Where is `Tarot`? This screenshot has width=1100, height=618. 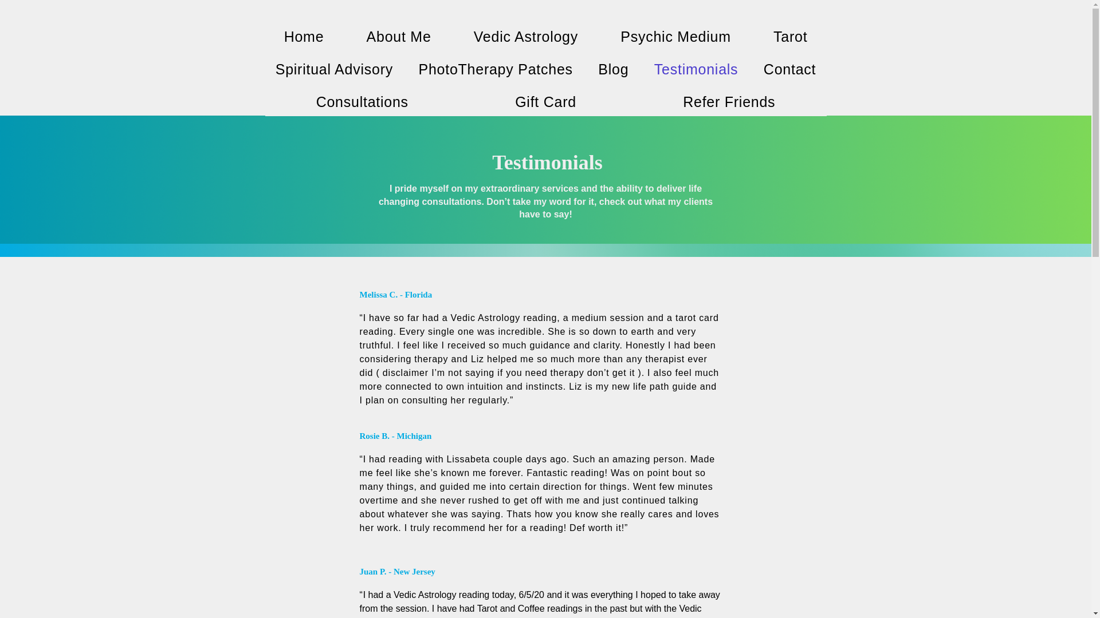
Tarot is located at coordinates (791, 37).